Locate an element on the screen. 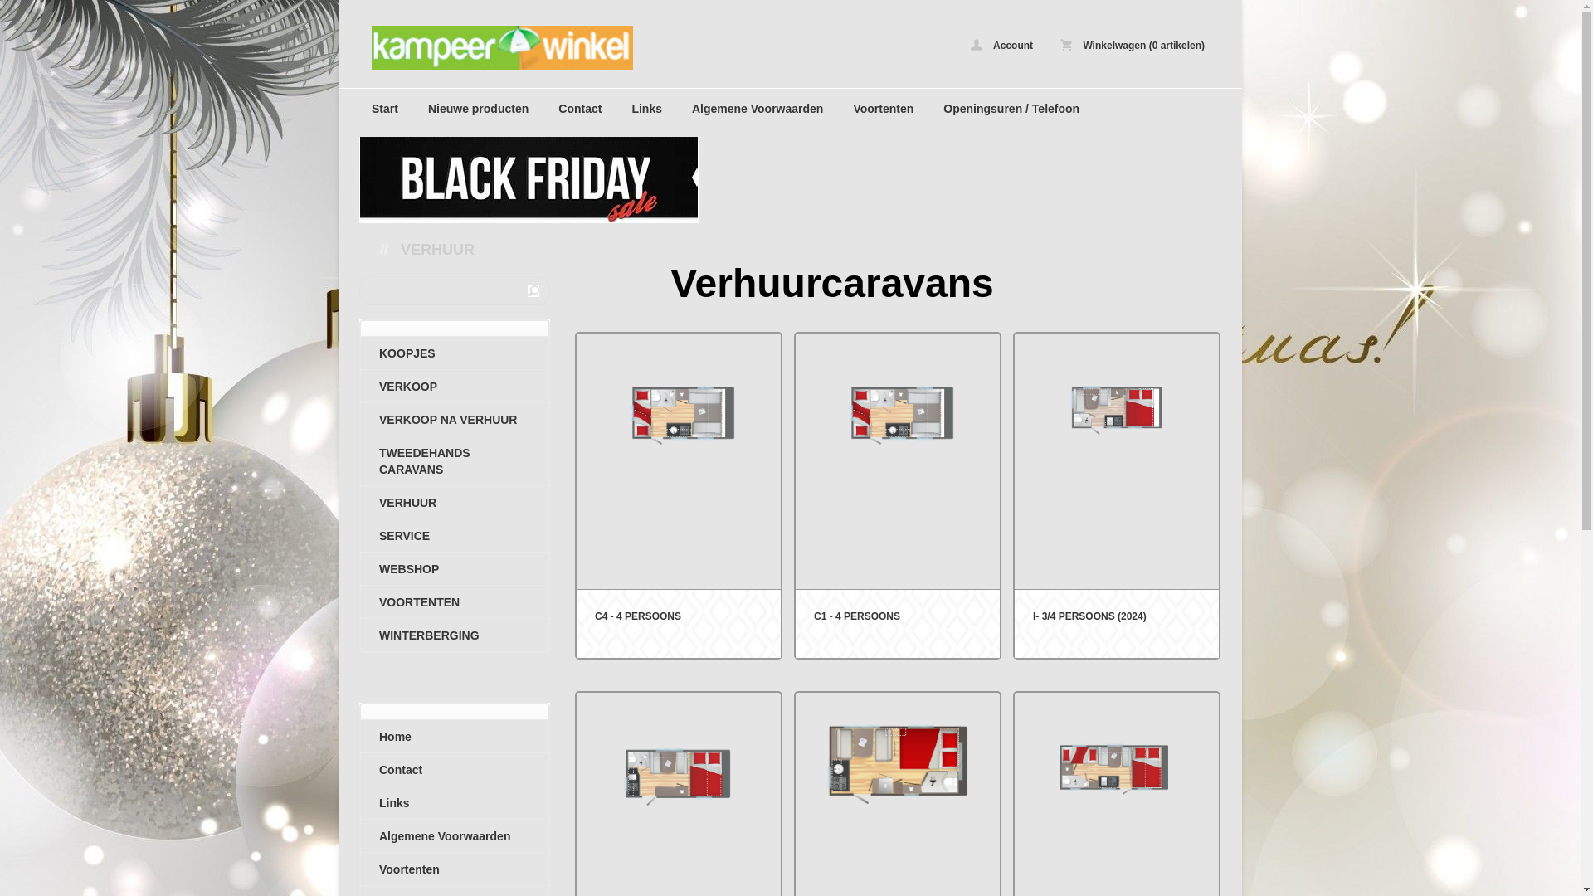 This screenshot has width=1593, height=896. SERVICE is located at coordinates (455, 536).